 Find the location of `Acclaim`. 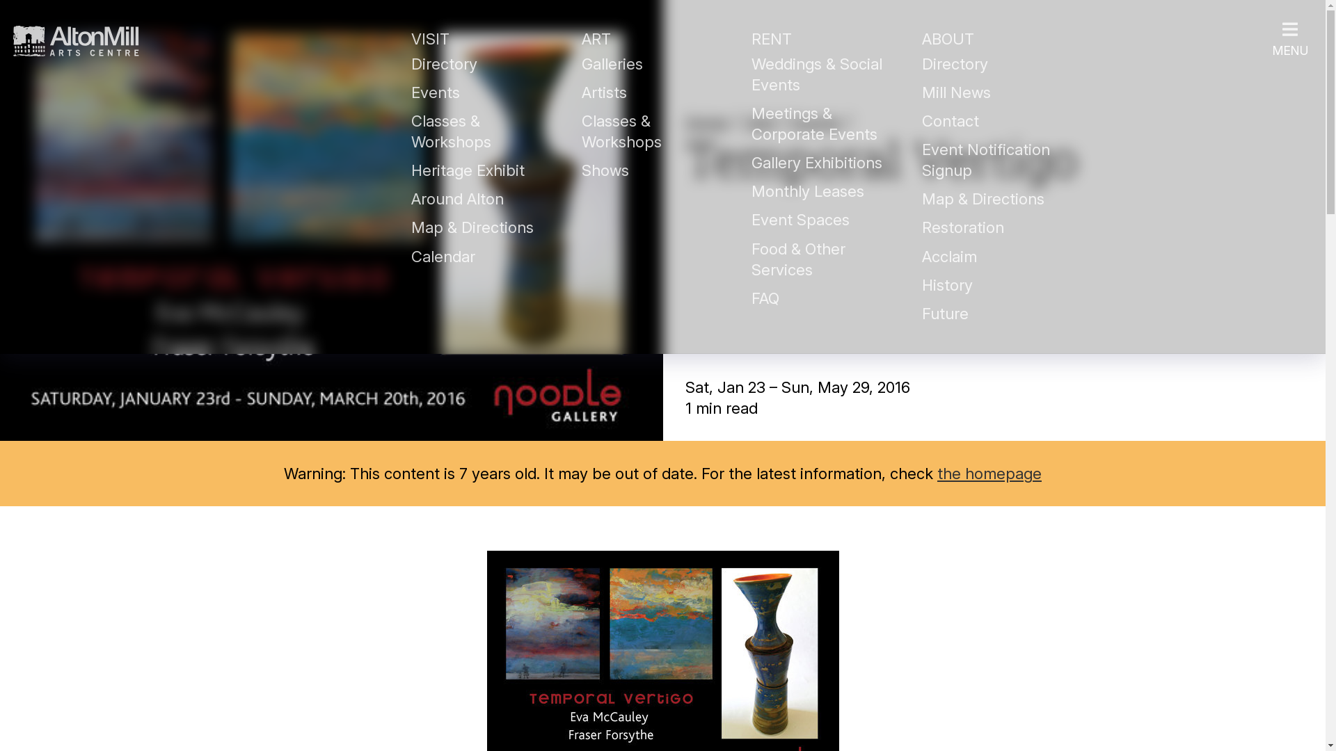

Acclaim is located at coordinates (949, 257).